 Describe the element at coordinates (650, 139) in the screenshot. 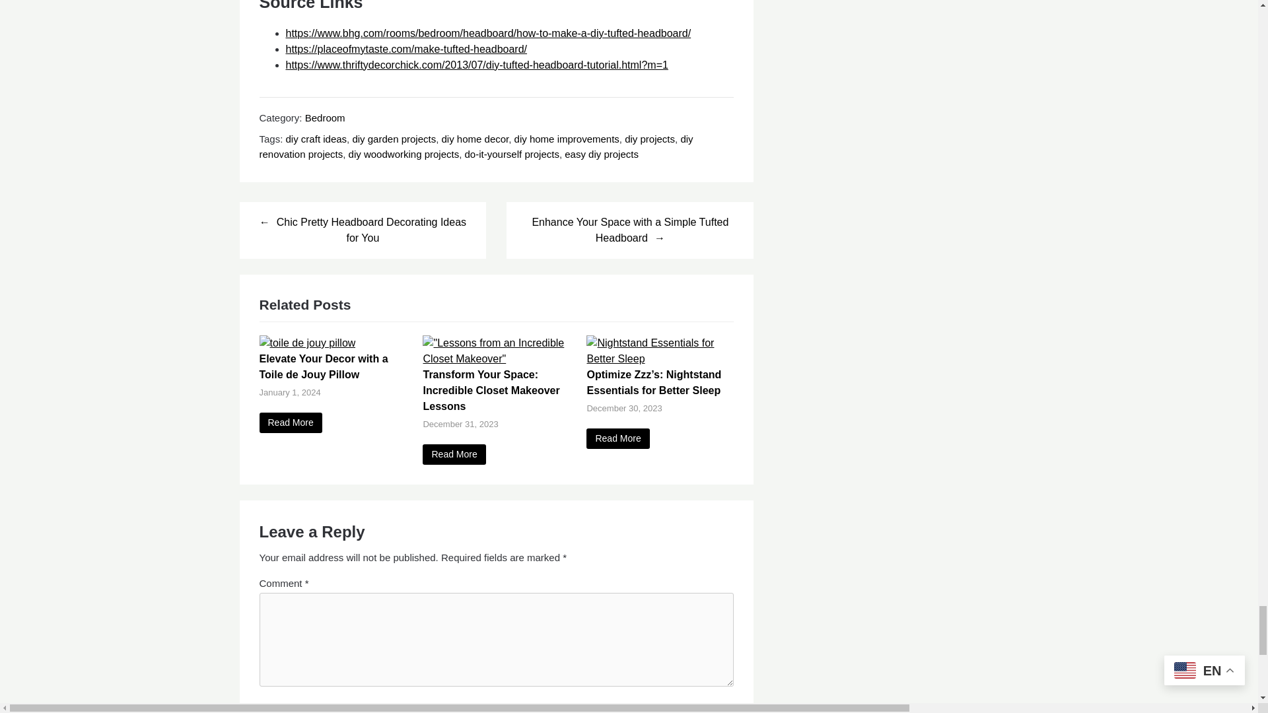

I see `diy projects` at that location.